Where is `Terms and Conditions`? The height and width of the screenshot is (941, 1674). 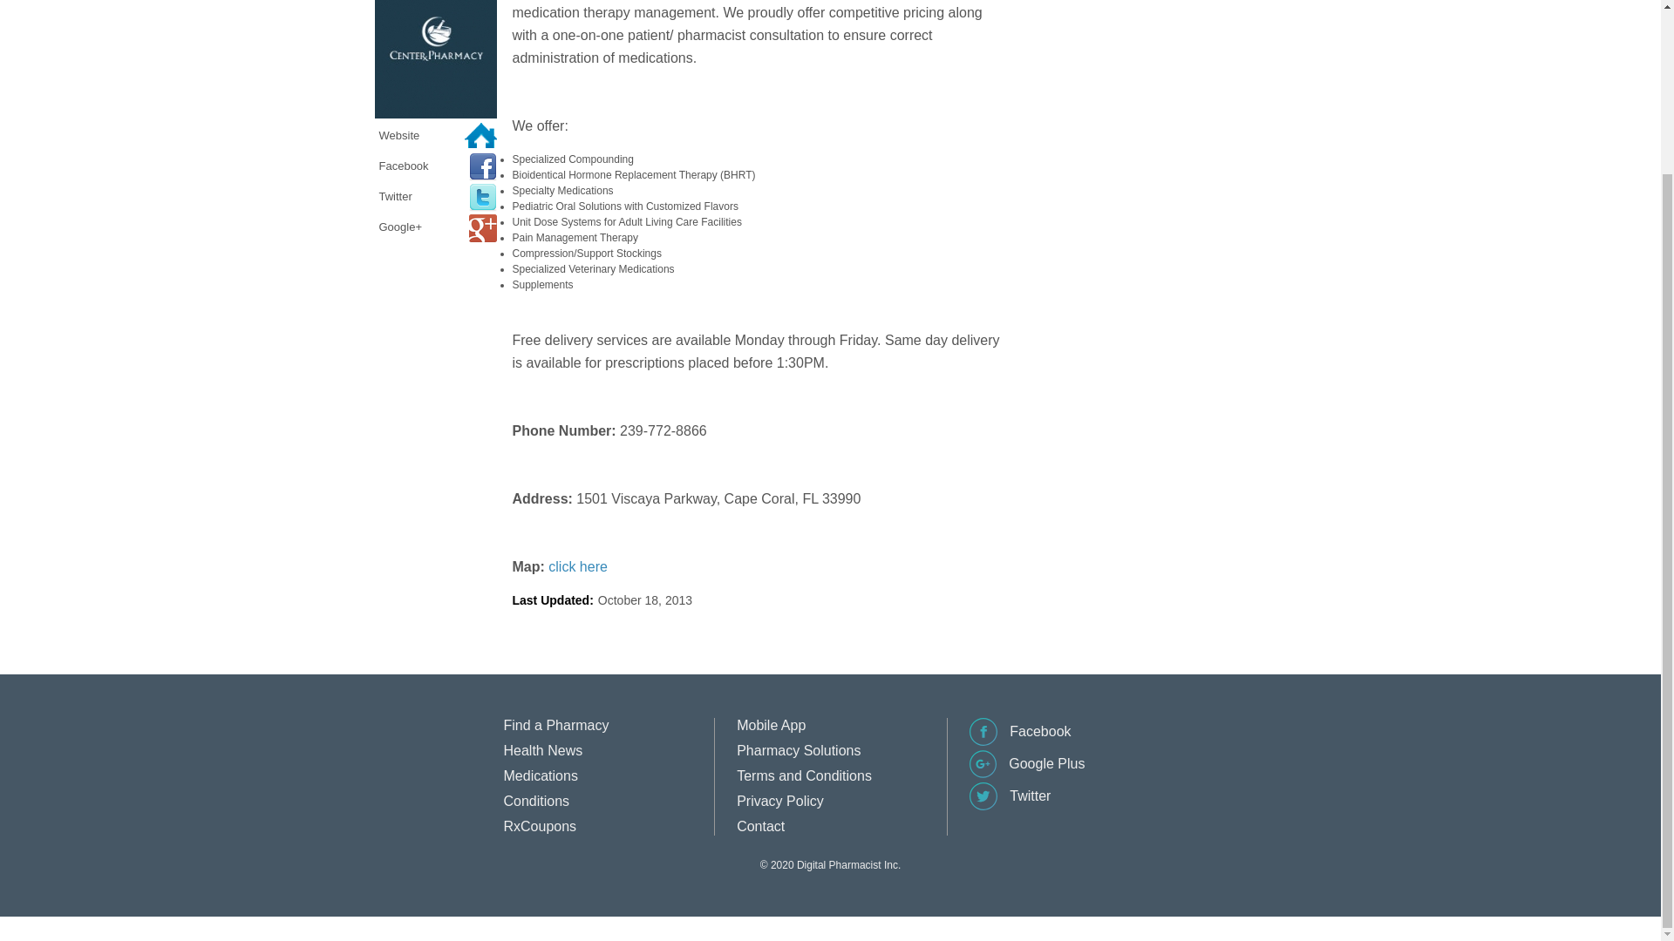 Terms and Conditions is located at coordinates (804, 775).